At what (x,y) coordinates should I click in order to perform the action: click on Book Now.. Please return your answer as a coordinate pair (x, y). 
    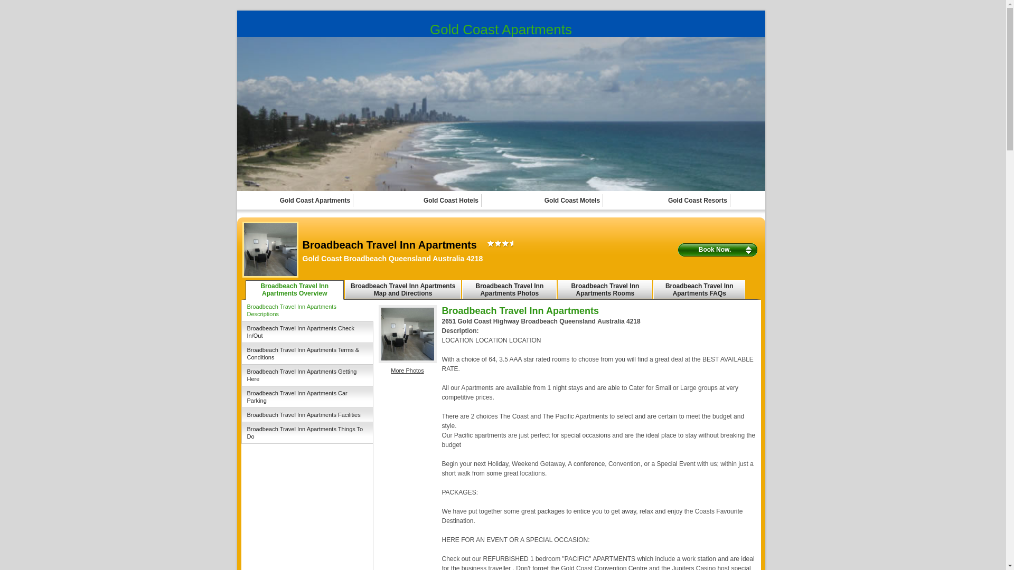
    Looking at the image, I should click on (718, 250).